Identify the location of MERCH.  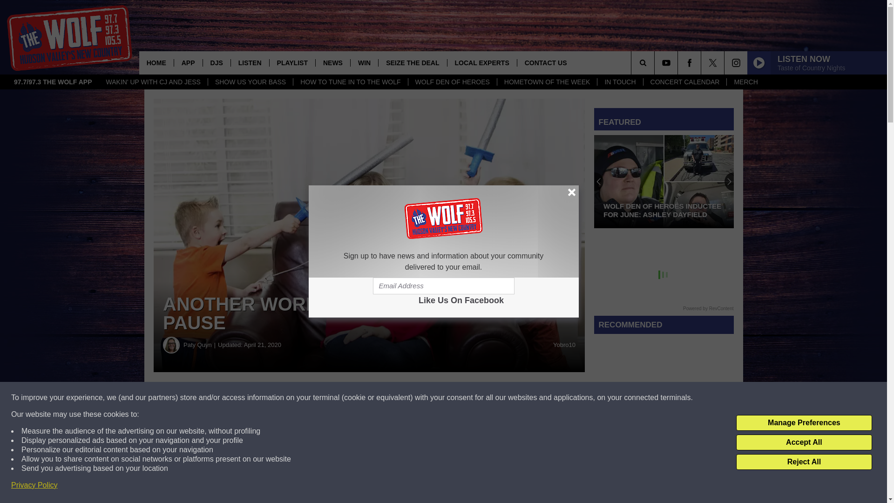
(745, 82).